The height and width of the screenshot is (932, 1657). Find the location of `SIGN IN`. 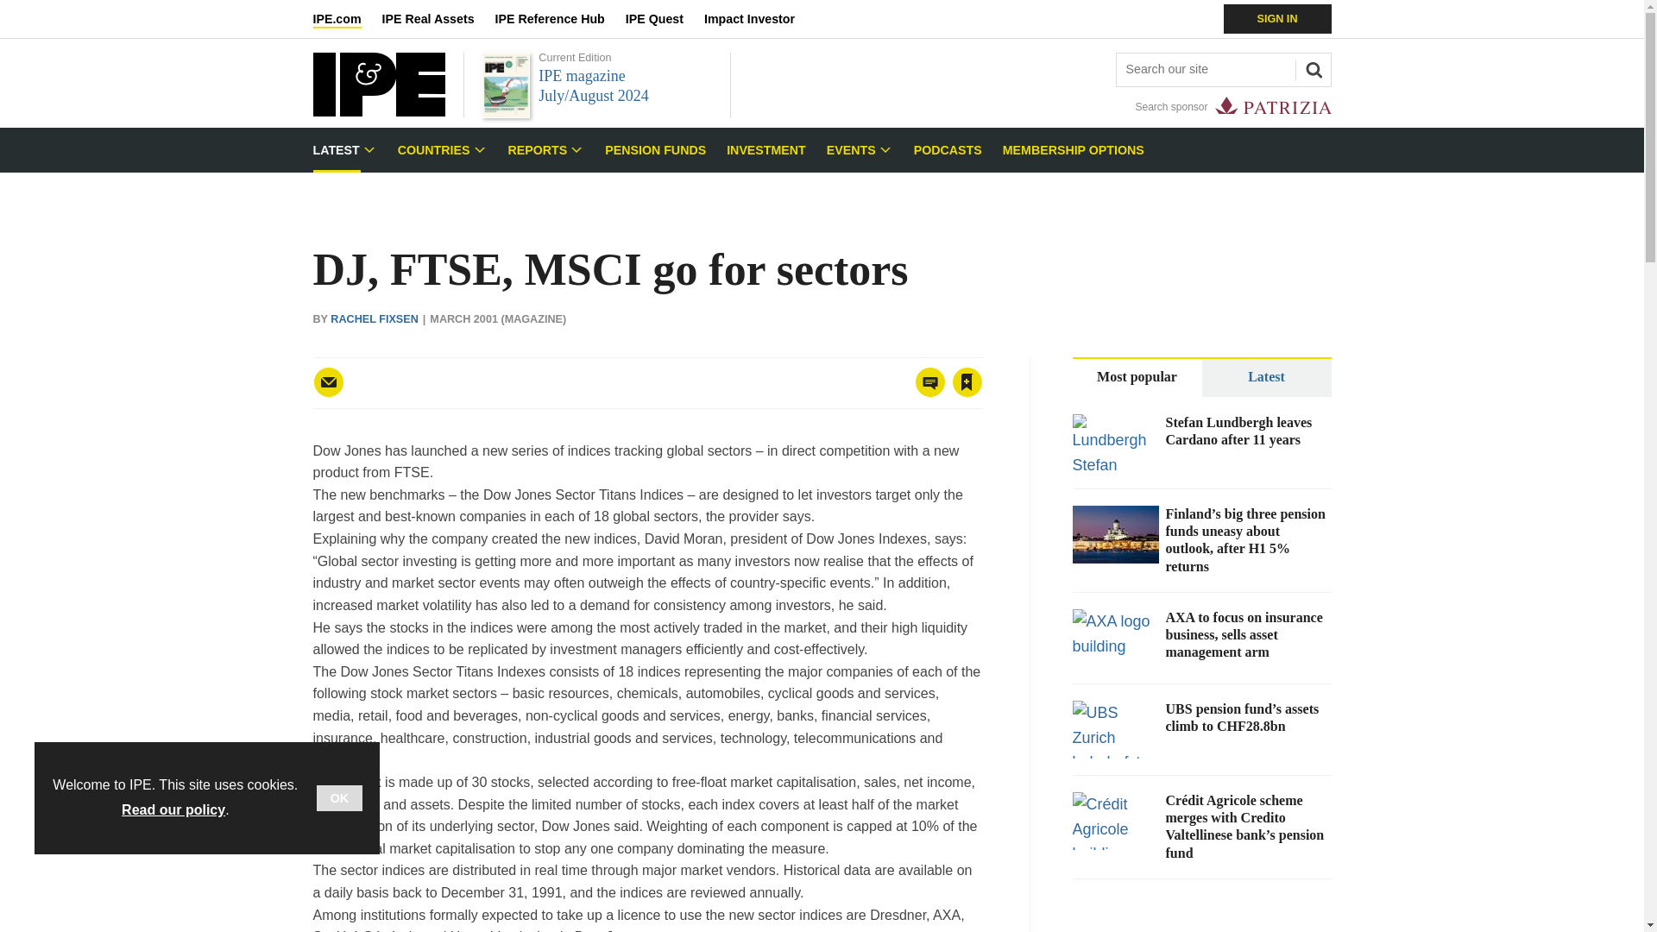

SIGN IN is located at coordinates (1277, 19).